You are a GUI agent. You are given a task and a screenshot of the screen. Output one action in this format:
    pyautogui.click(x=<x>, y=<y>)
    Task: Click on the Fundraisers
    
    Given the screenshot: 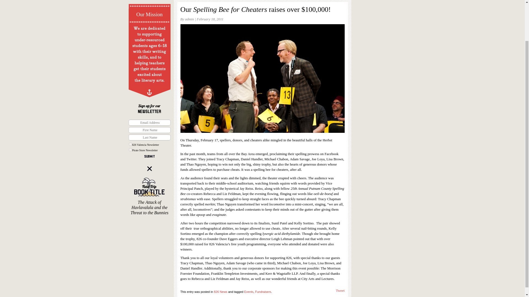 What is the action you would take?
    pyautogui.click(x=263, y=292)
    